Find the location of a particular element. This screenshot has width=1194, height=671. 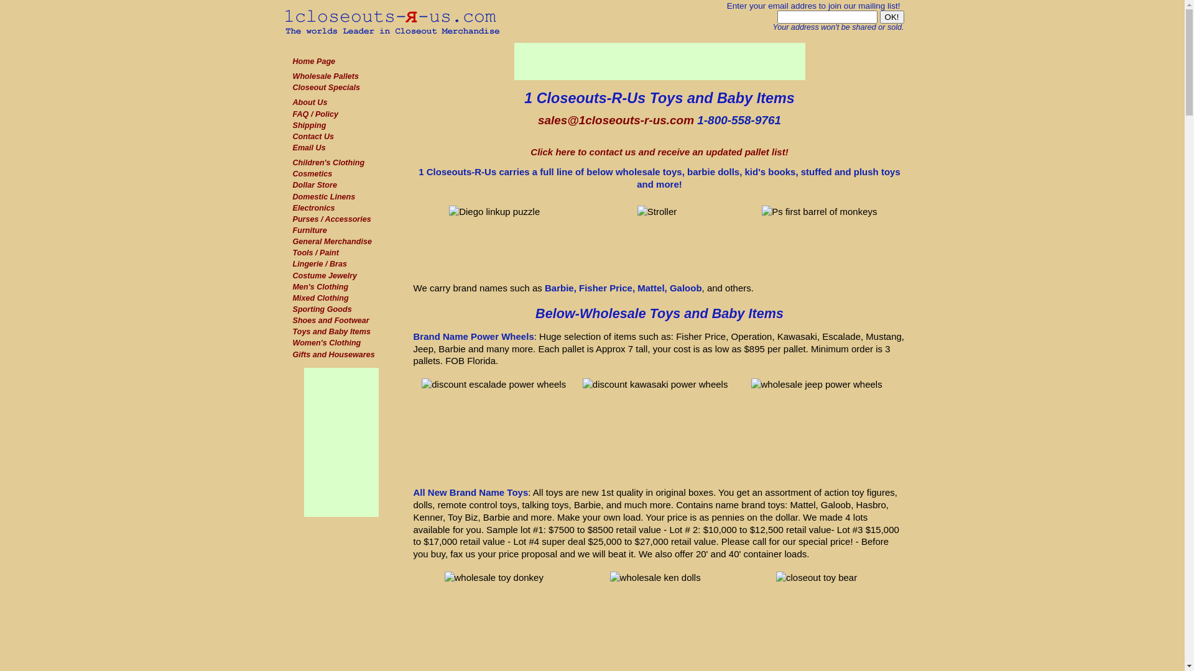

Electronics is located at coordinates (313, 208).